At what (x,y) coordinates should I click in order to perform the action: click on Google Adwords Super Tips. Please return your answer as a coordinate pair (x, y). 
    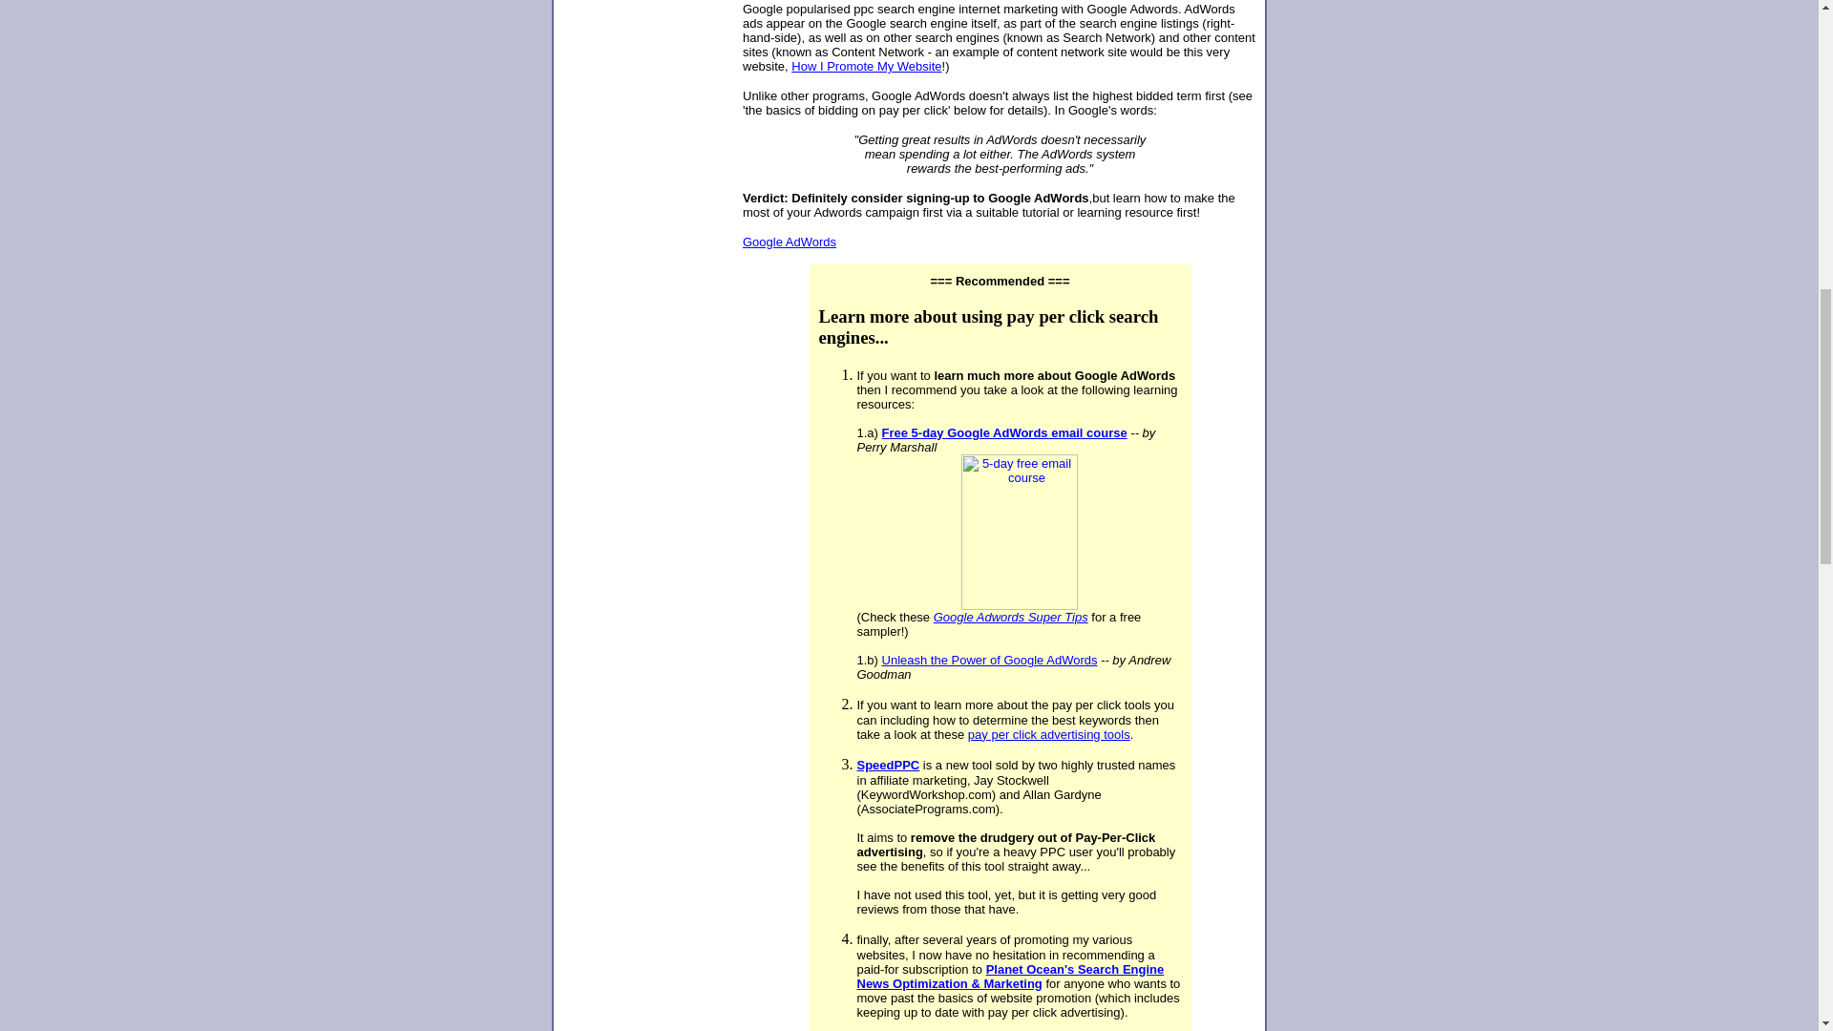
    Looking at the image, I should click on (1010, 617).